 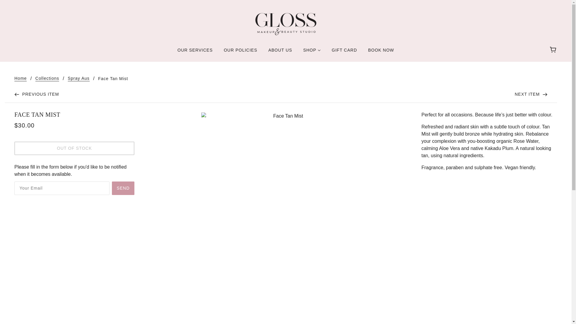 I want to click on Home, so click(x=20, y=79).